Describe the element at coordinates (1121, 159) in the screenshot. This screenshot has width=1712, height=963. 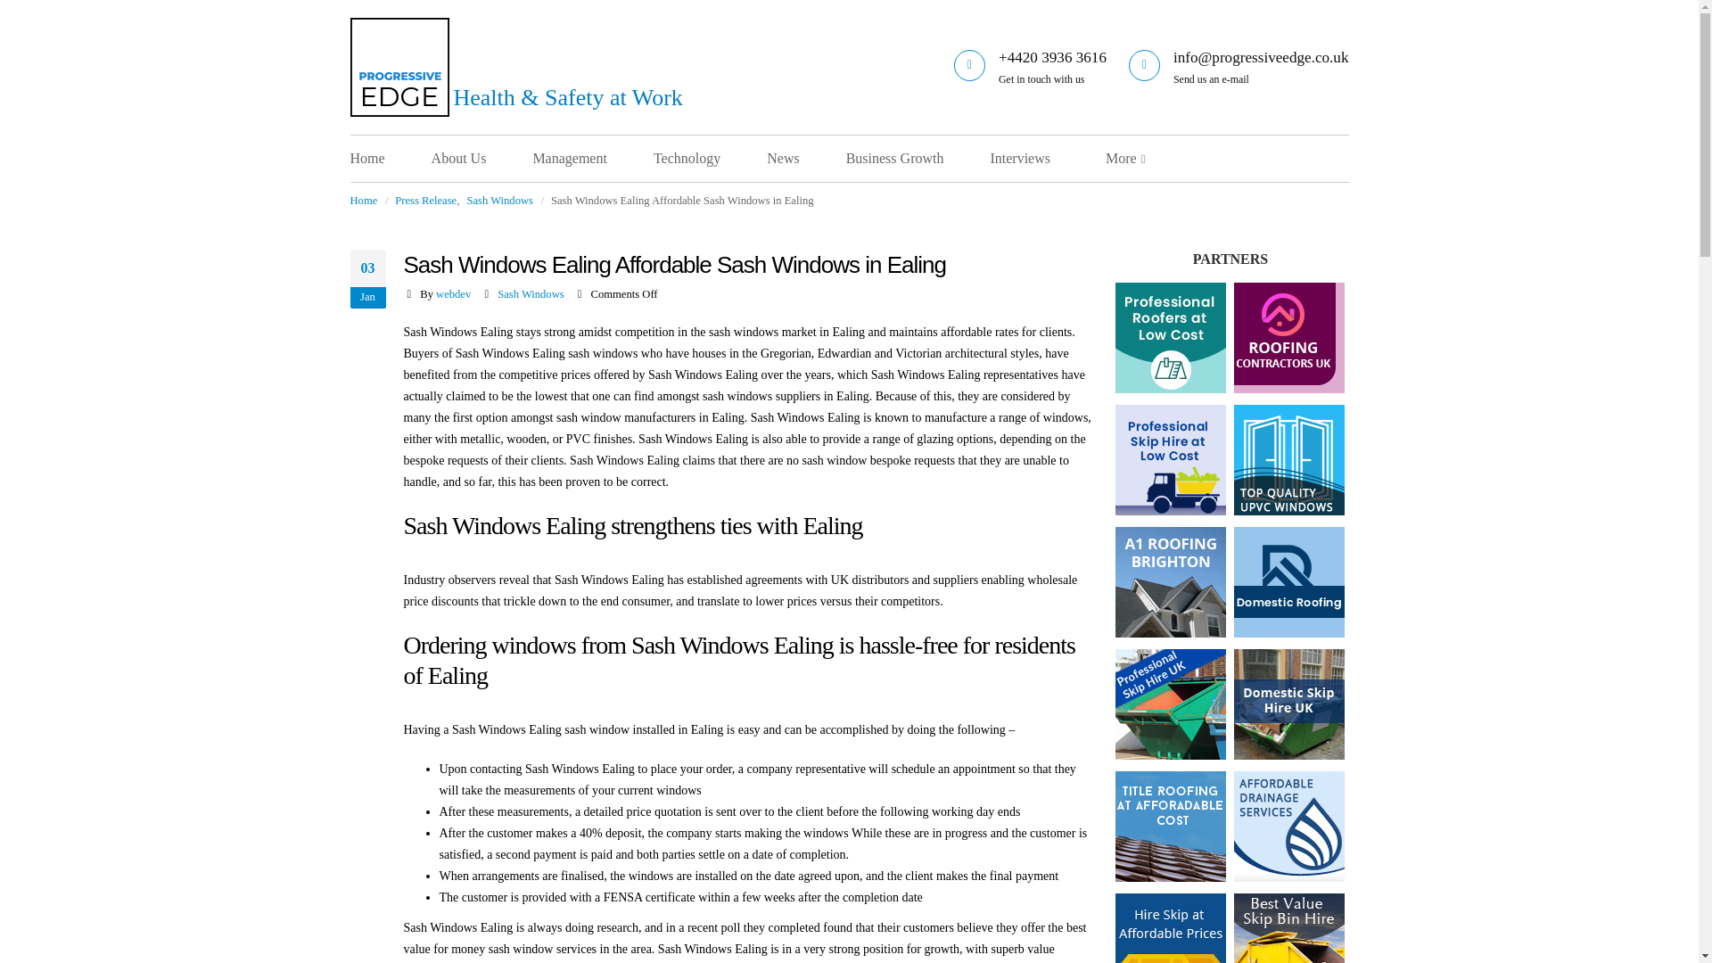
I see `More` at that location.